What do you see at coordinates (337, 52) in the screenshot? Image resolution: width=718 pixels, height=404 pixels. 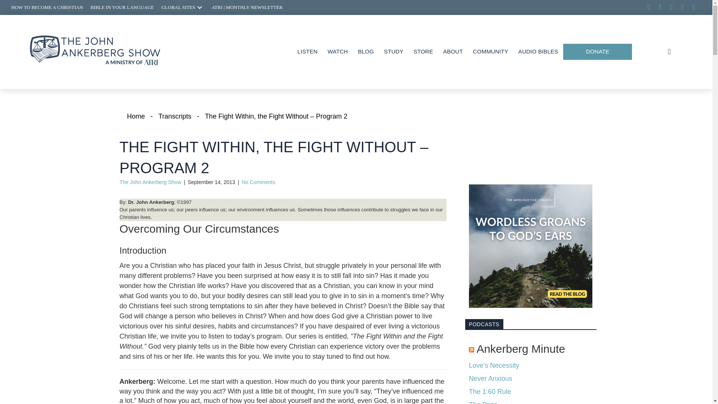 I see `WATCH` at bounding box center [337, 52].